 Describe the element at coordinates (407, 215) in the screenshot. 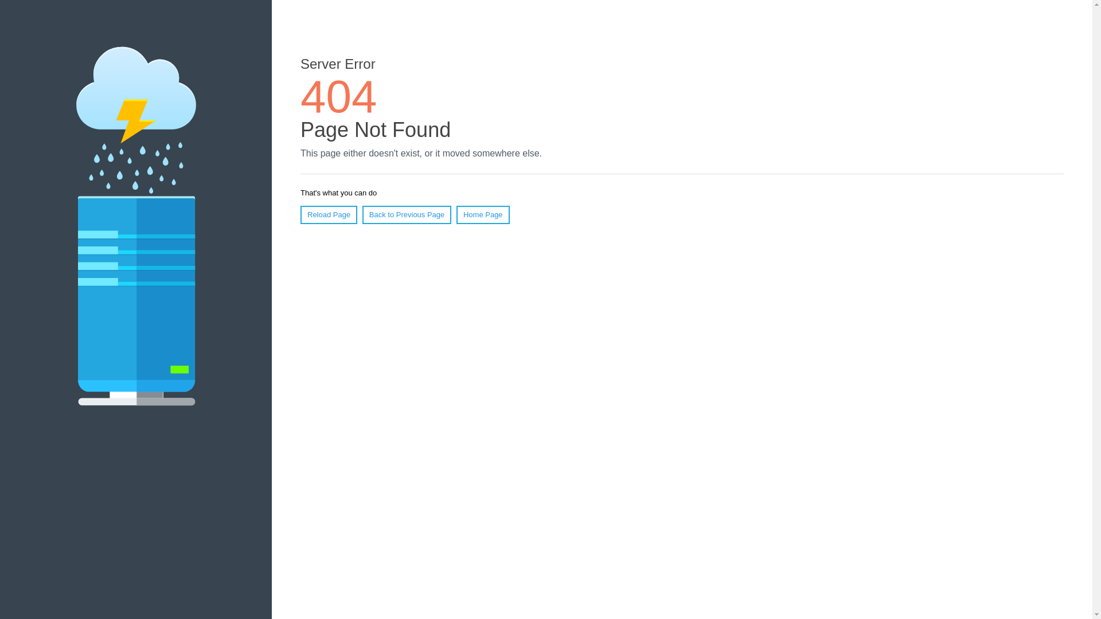

I see `Back to Previous Page` at that location.